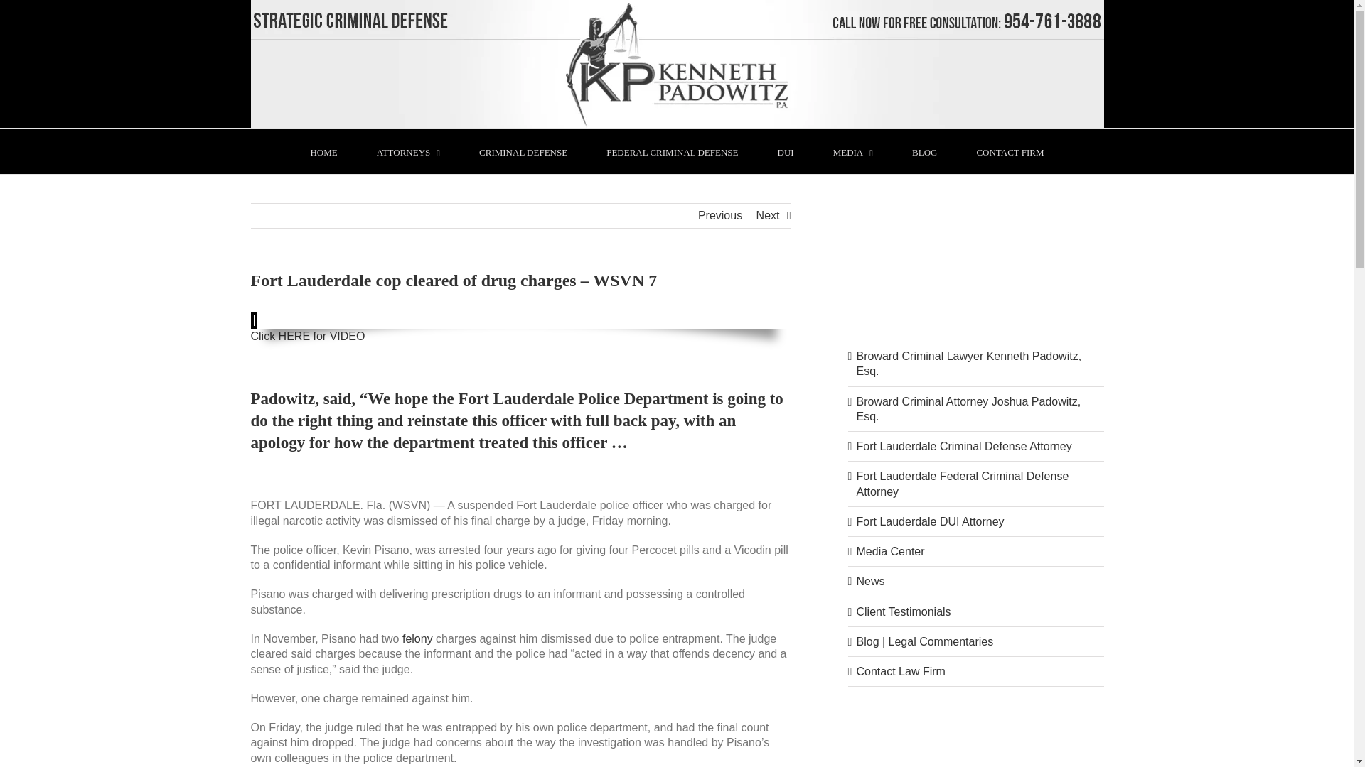  I want to click on FEDERAL CRIMINAL DEFENSE, so click(672, 151).